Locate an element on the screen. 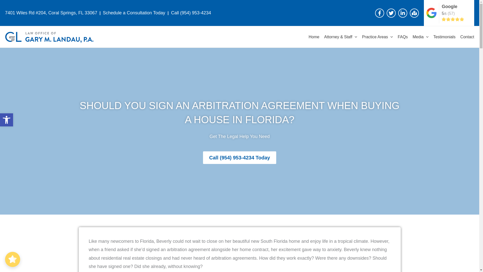 This screenshot has width=483, height=272. Accessibility Tools is located at coordinates (7, 120).